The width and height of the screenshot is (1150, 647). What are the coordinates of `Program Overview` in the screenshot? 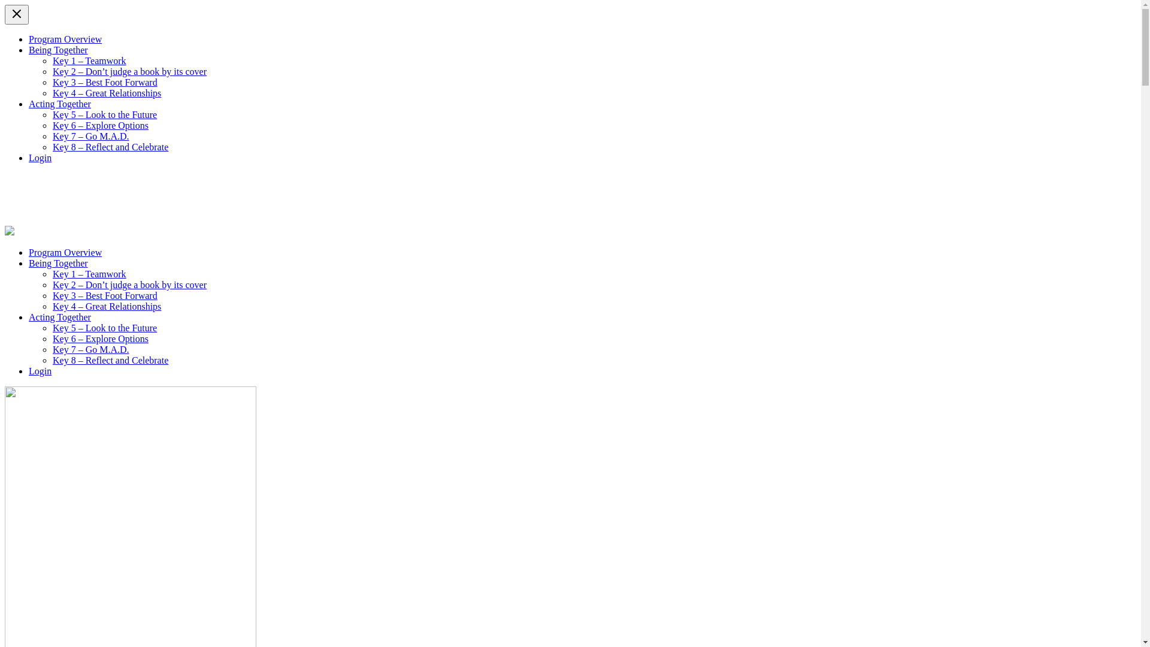 It's located at (65, 253).